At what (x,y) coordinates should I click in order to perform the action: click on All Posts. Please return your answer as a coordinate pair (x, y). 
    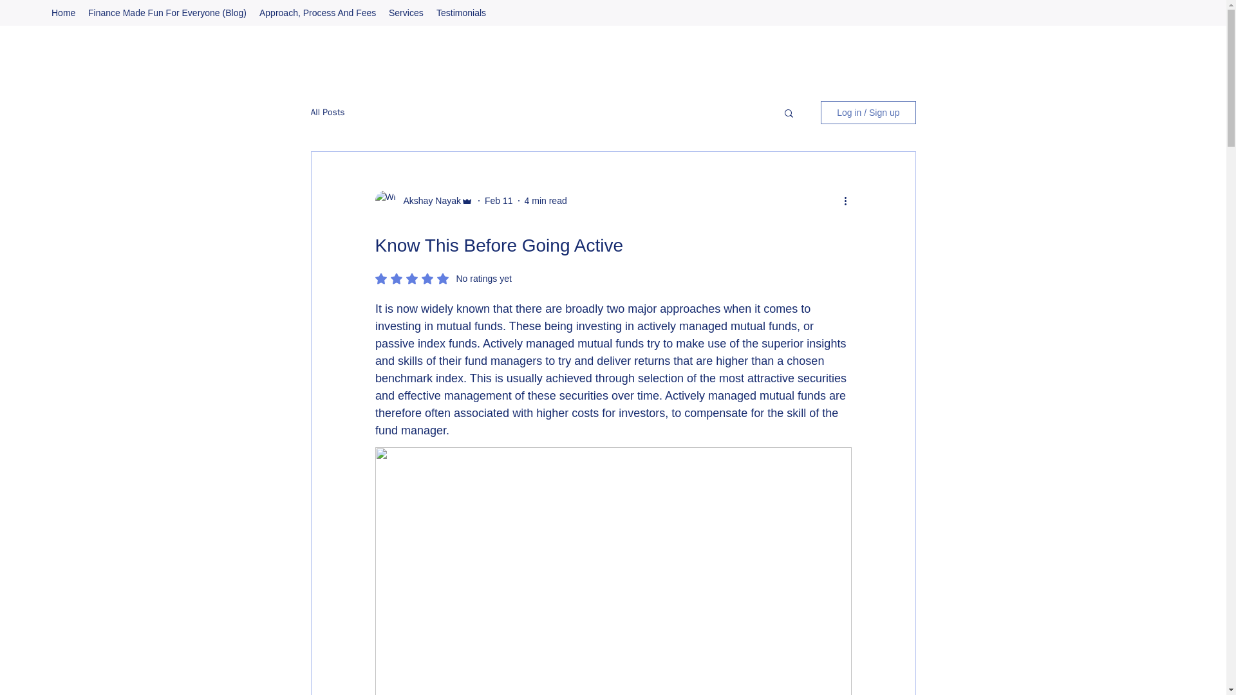
    Looking at the image, I should click on (327, 112).